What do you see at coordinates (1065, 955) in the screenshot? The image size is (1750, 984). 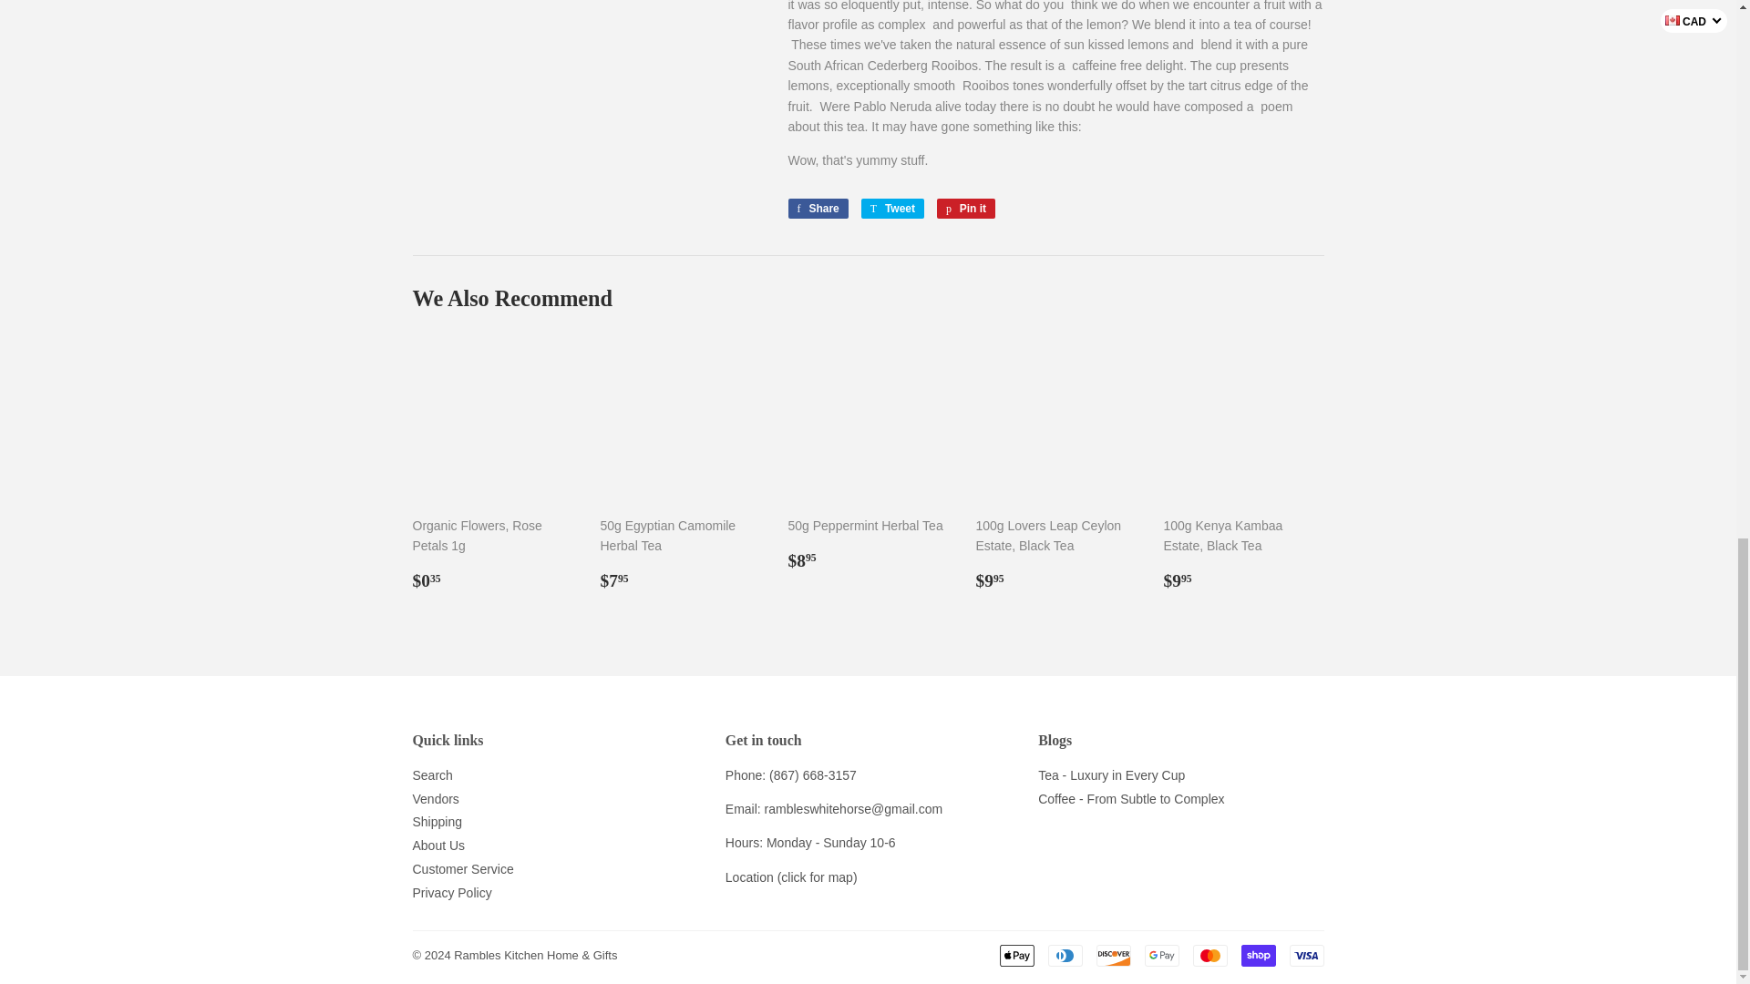 I see `Diners Club` at bounding box center [1065, 955].